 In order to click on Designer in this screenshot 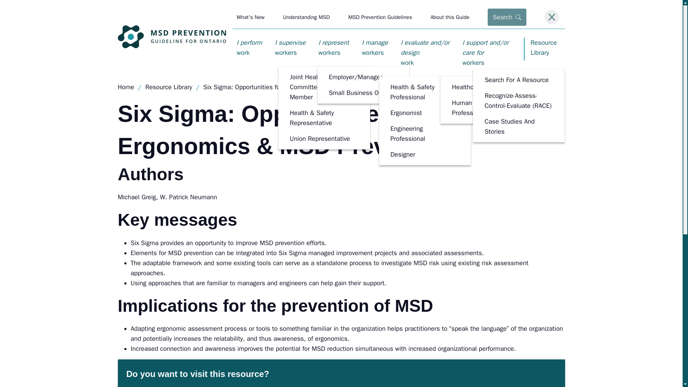, I will do `click(424, 133)`.